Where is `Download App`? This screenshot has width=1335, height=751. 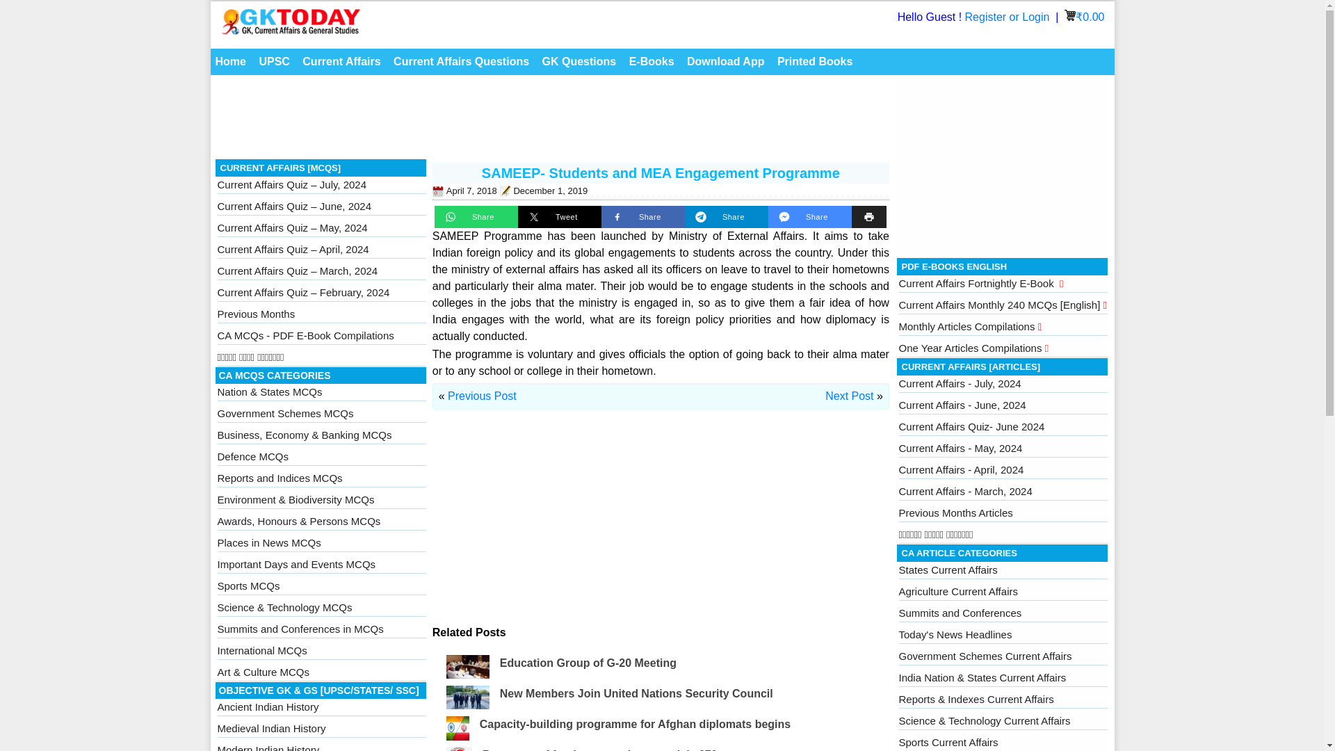 Download App is located at coordinates (725, 62).